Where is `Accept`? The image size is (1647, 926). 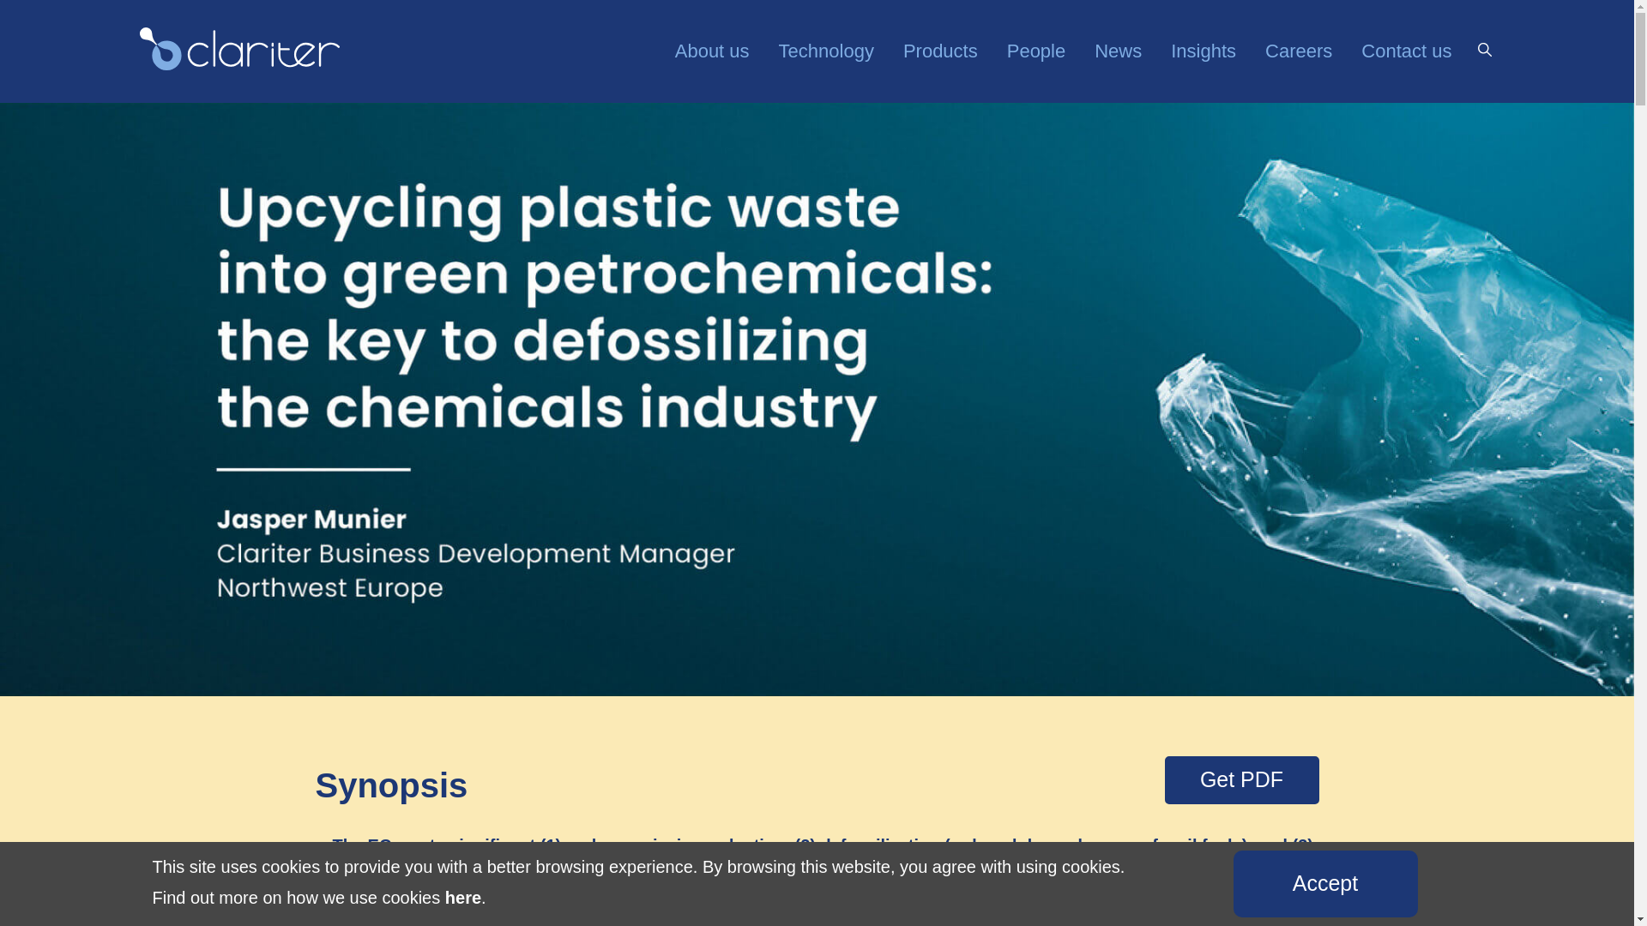
Accept is located at coordinates (1326, 884).